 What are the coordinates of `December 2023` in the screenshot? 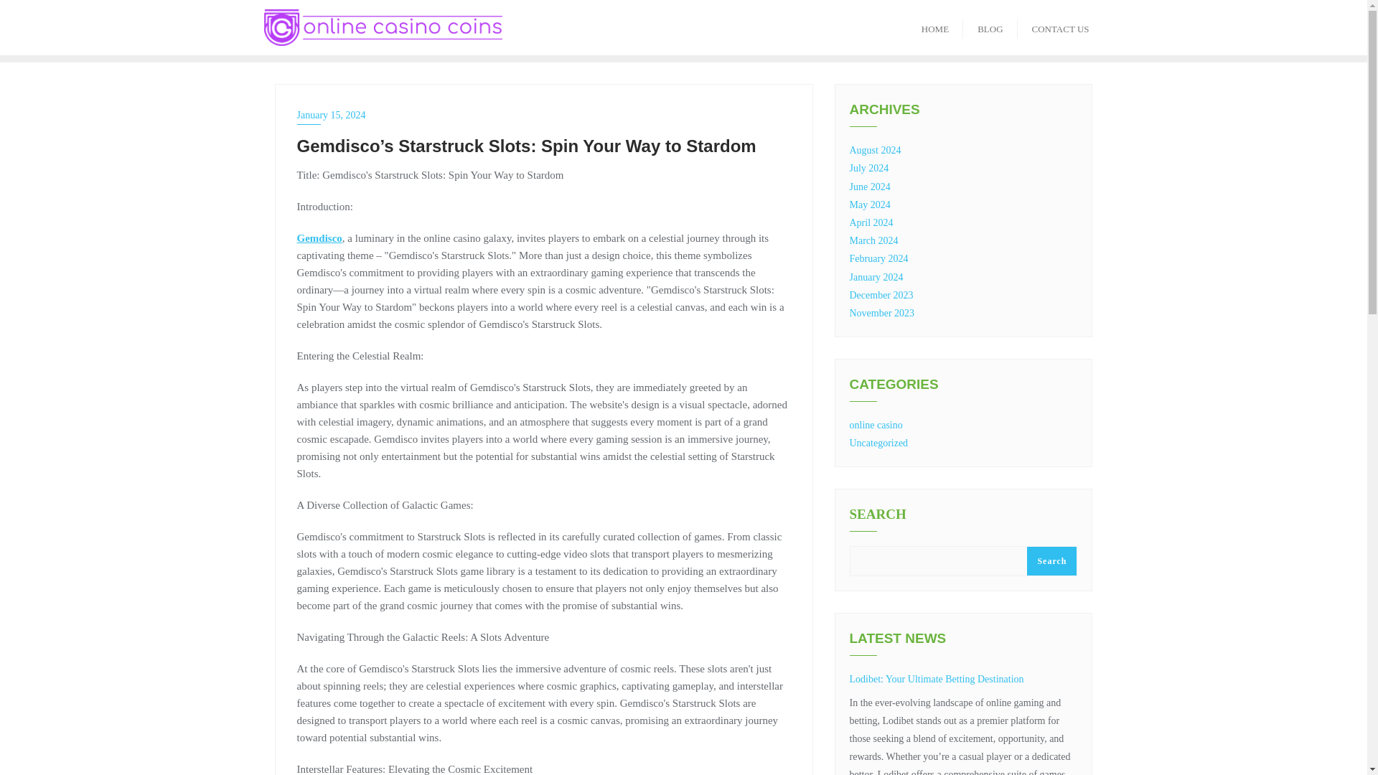 It's located at (881, 295).